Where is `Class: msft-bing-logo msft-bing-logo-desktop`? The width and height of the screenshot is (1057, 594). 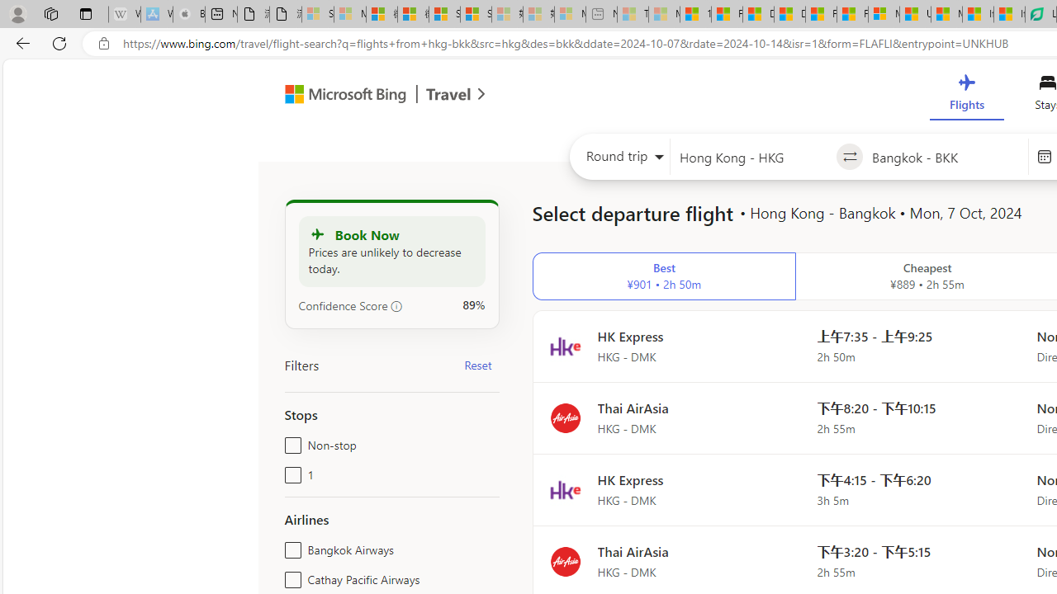 Class: msft-bing-logo msft-bing-logo-desktop is located at coordinates (341, 94).